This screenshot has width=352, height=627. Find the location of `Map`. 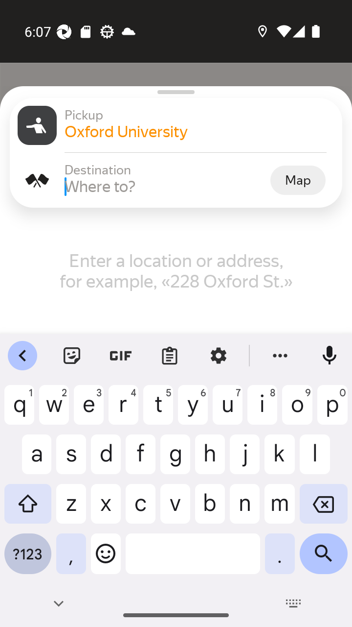

Map is located at coordinates (298, 180).